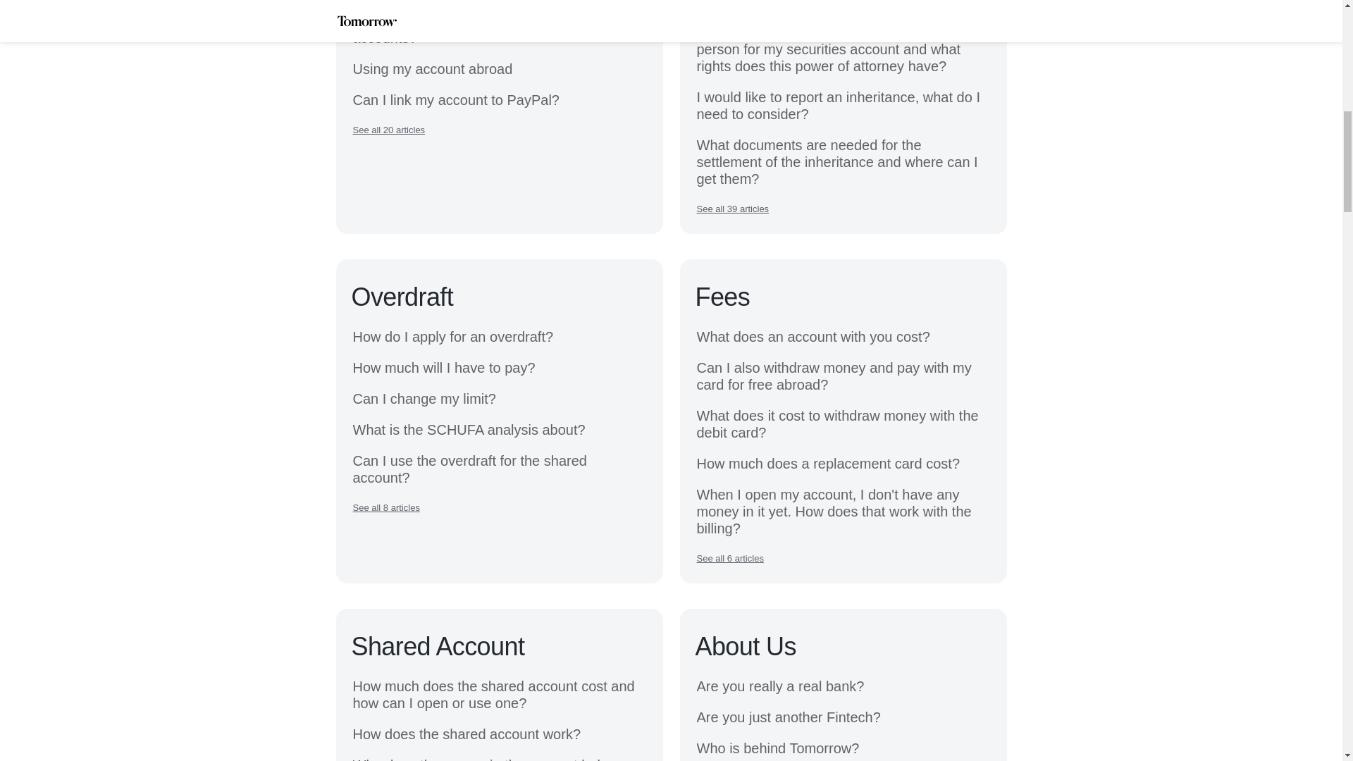 The width and height of the screenshot is (1353, 761). What do you see at coordinates (498, 30) in the screenshot?
I see `Do you also offer business or freelancer accounts?` at bounding box center [498, 30].